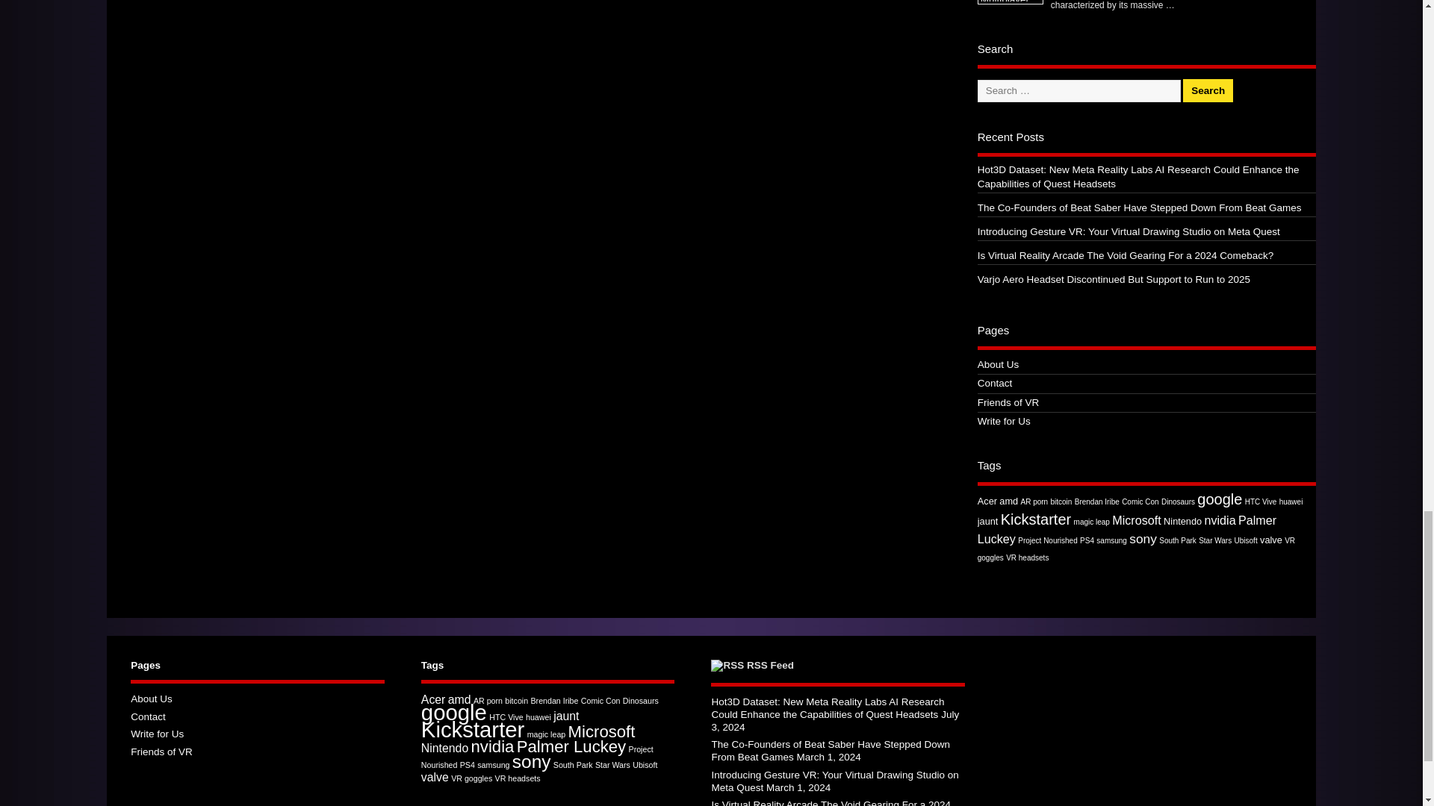 Image resolution: width=1434 pixels, height=806 pixels. I want to click on Search for:, so click(1078, 91).